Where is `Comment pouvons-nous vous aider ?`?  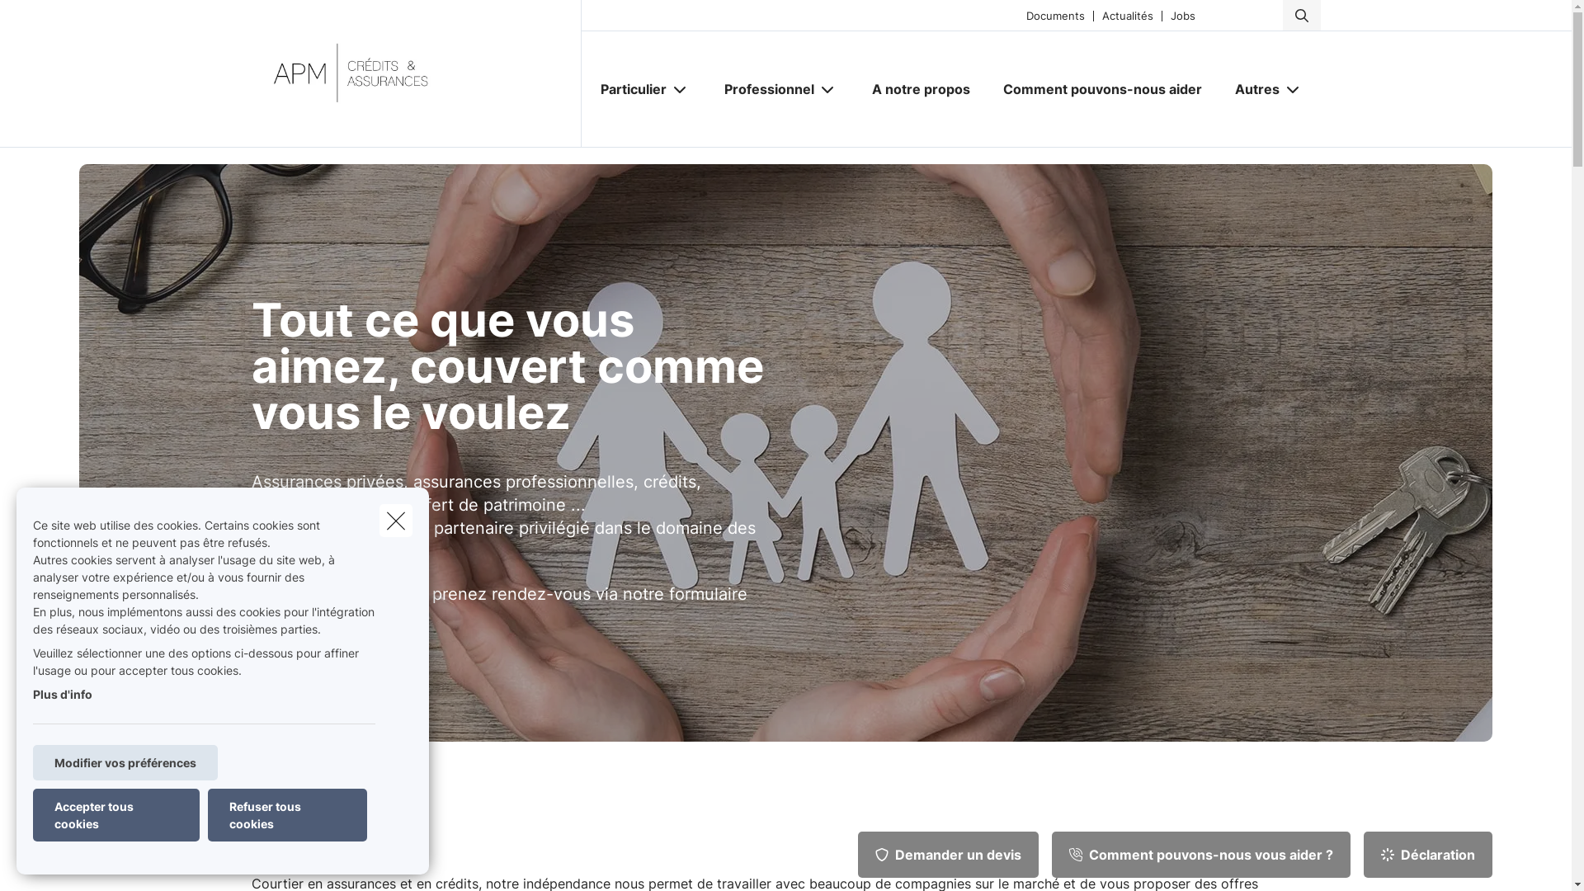
Comment pouvons-nous vous aider ? is located at coordinates (1201, 855).